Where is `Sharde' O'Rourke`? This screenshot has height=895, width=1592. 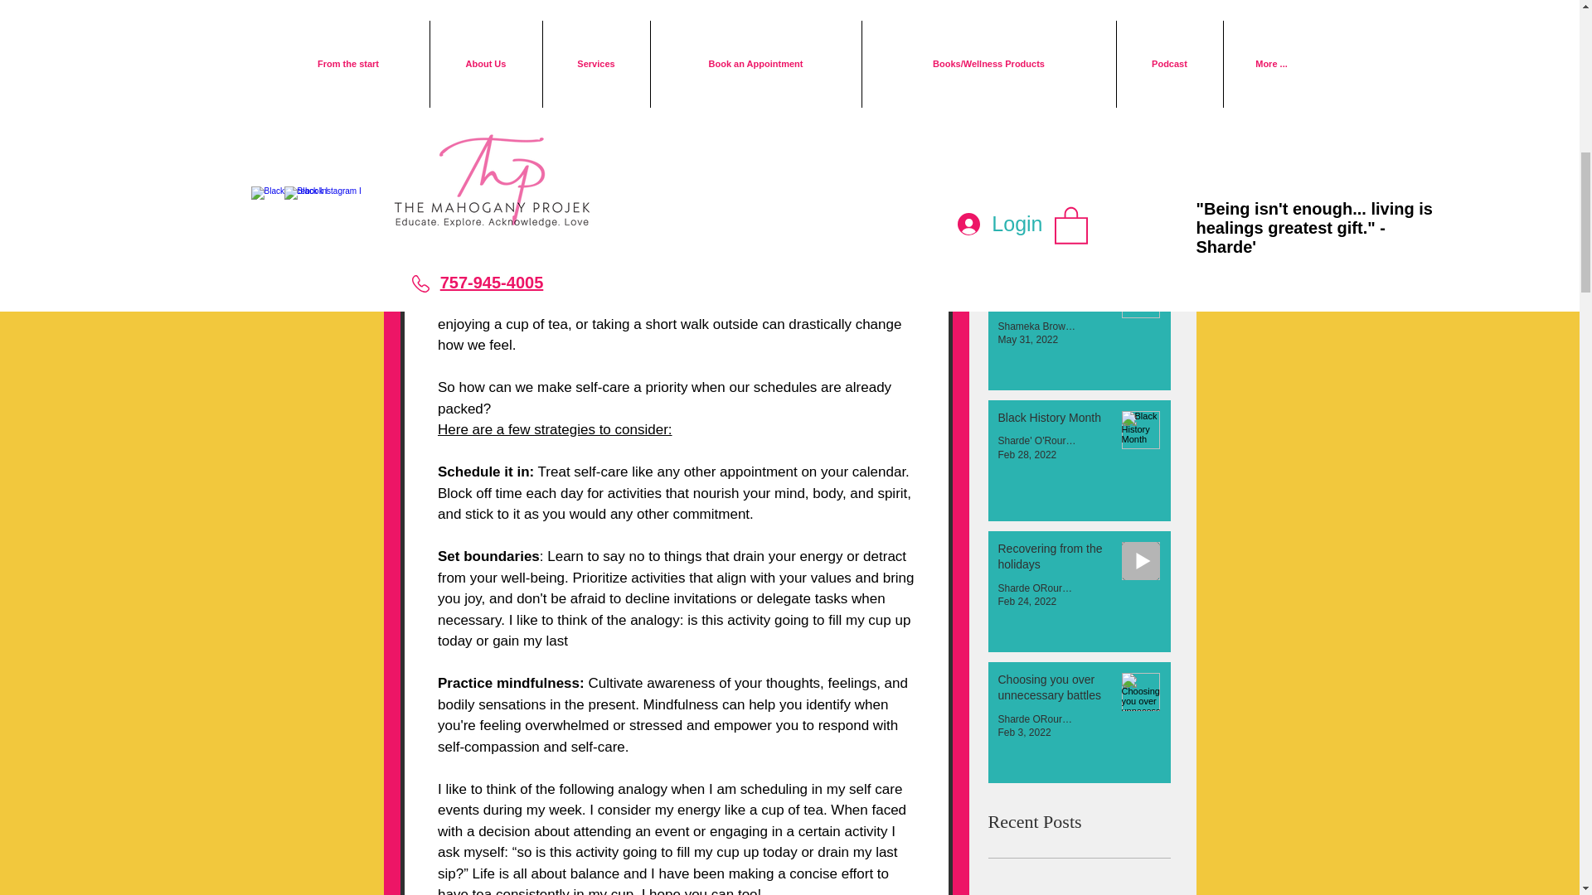
Sharde' O'Rourke is located at coordinates (1036, 196).